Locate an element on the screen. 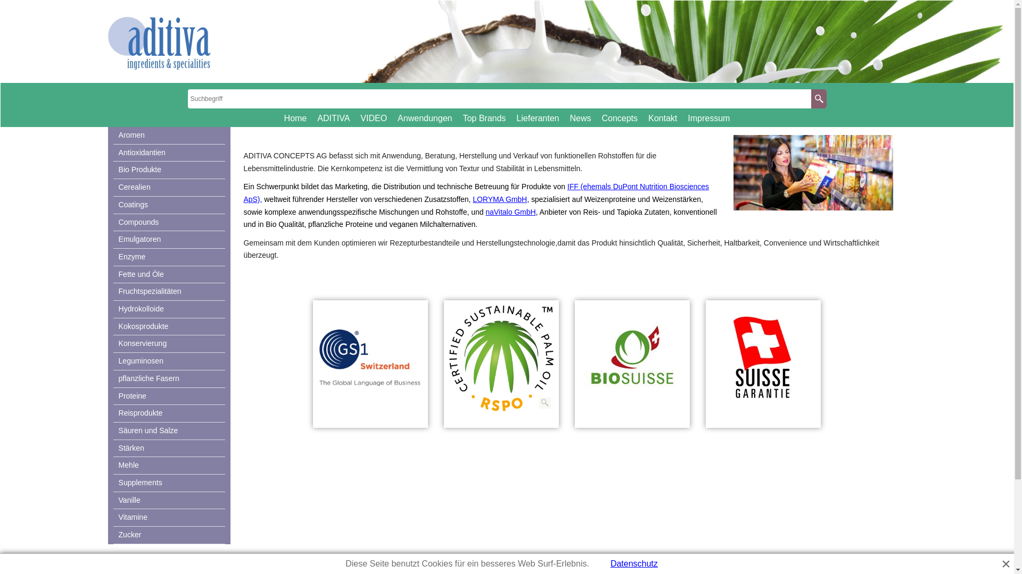 The image size is (1022, 574). IFF (ehemals DuPont Nutrition Biosciences ApS), is located at coordinates (476, 193).